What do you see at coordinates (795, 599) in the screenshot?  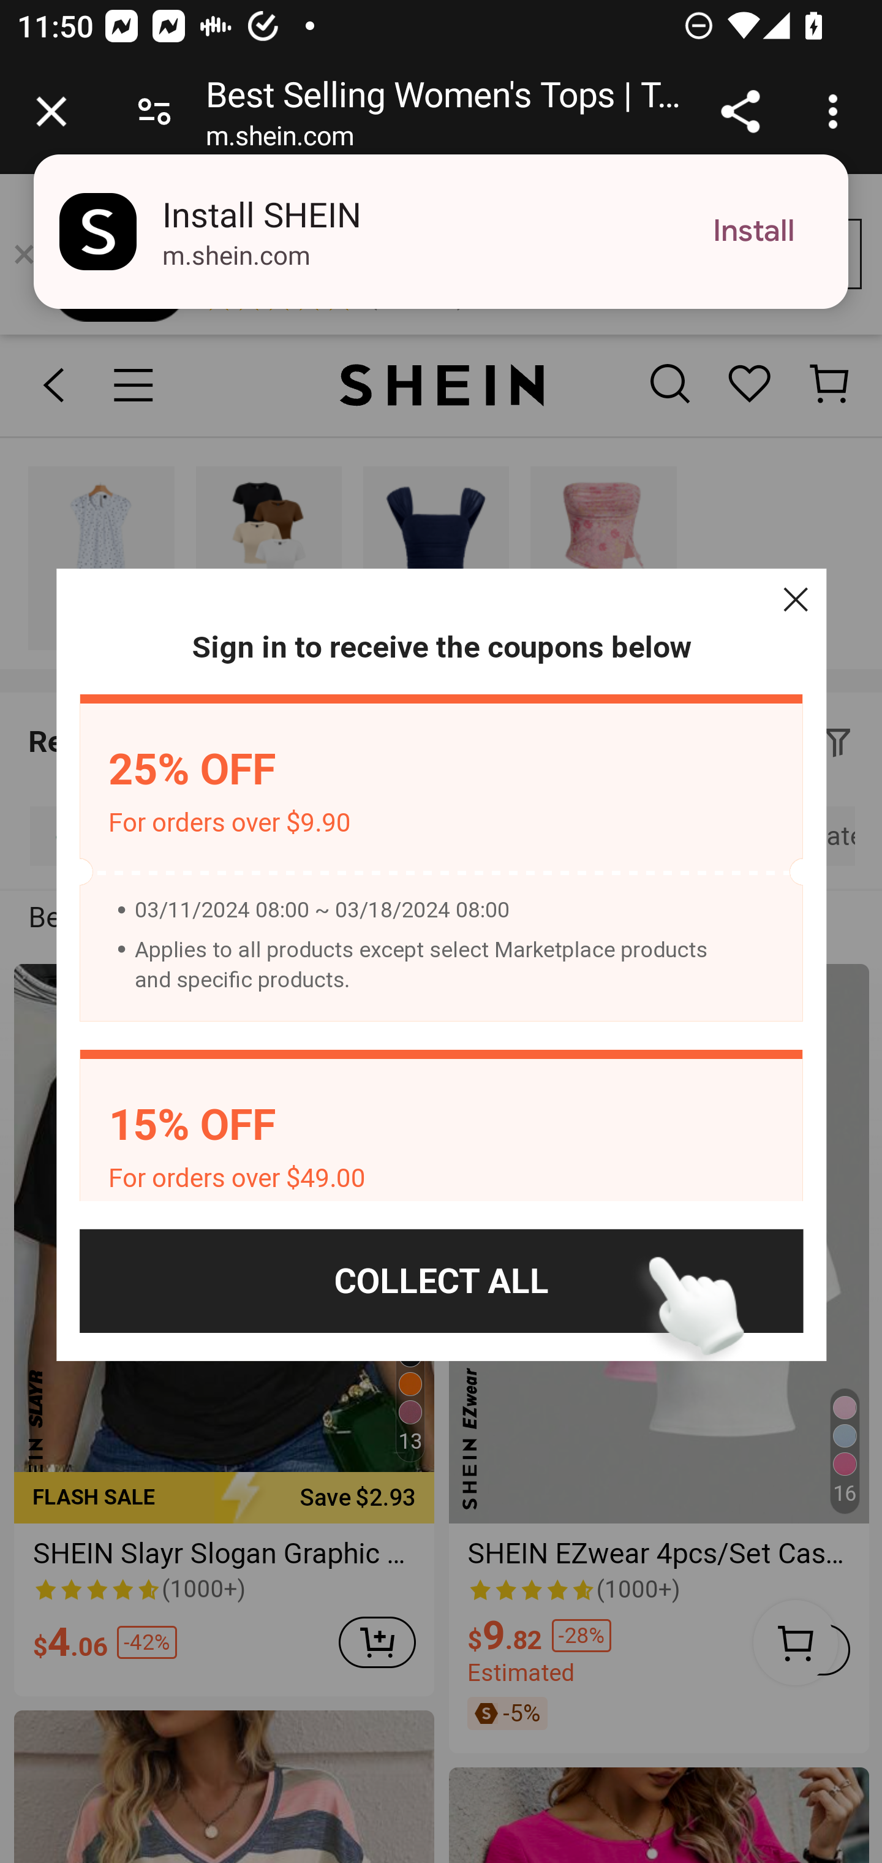 I see `Close` at bounding box center [795, 599].